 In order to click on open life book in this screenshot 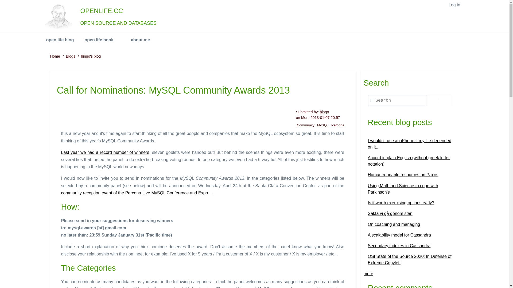, I will do `click(102, 40)`.